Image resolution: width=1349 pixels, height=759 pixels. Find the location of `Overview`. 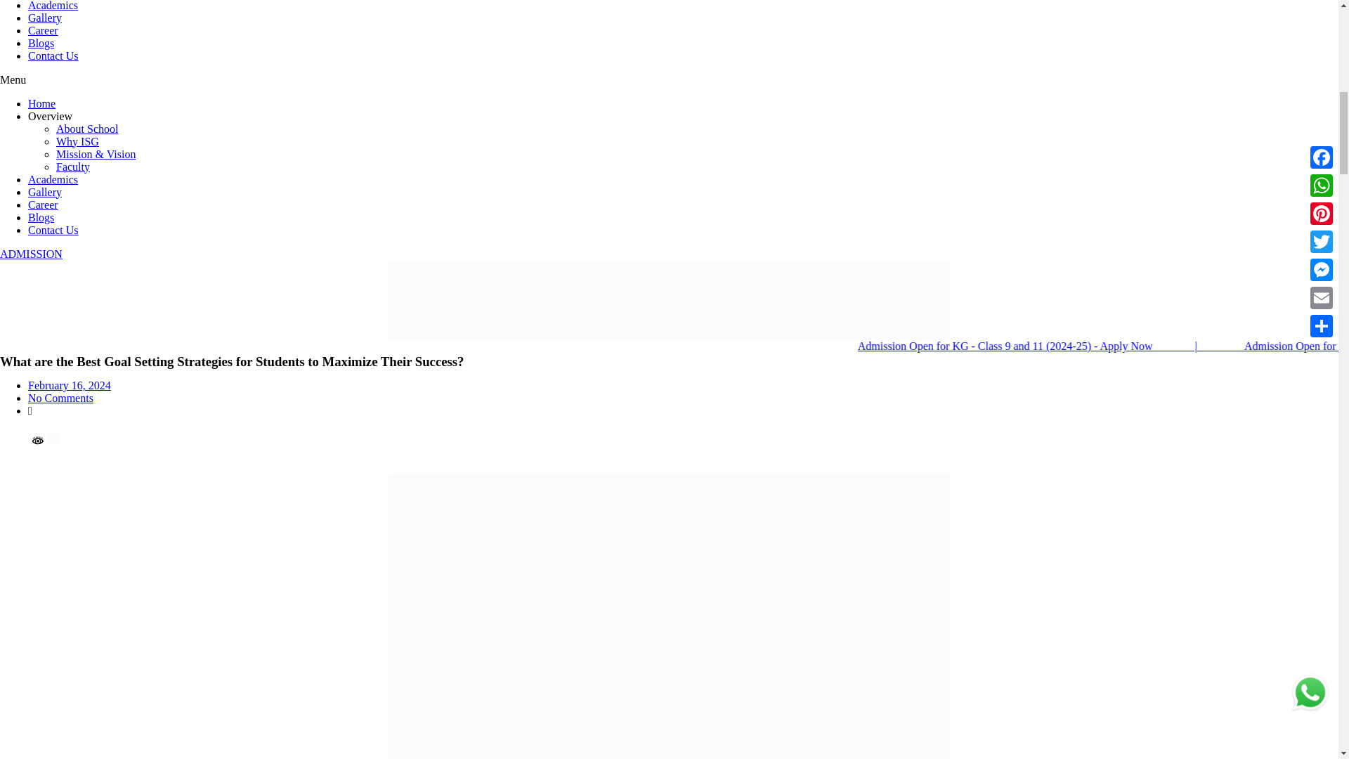

Overview is located at coordinates (51, 115).